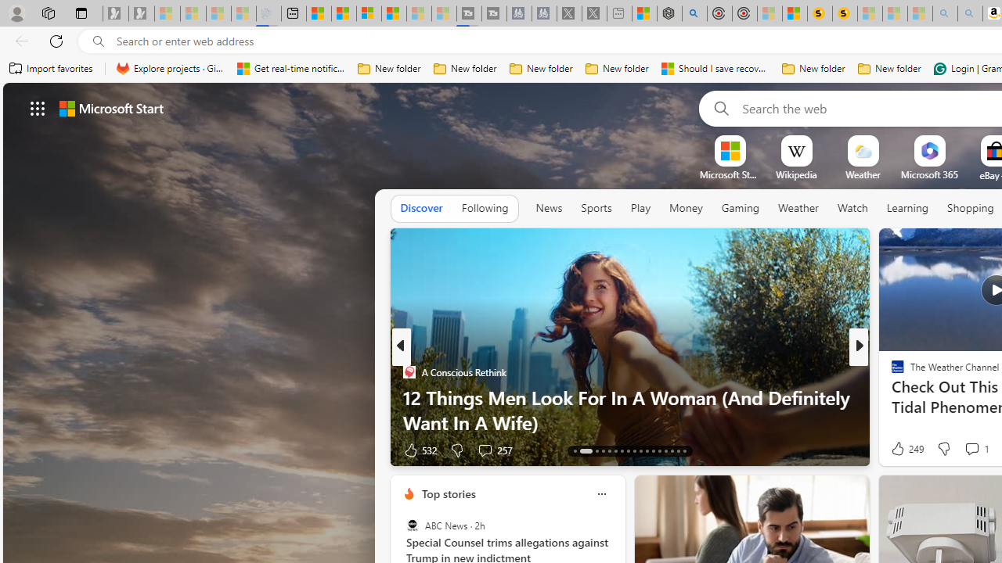  Describe the element at coordinates (634, 450) in the screenshot. I see `AutomationID: tab-21` at that location.